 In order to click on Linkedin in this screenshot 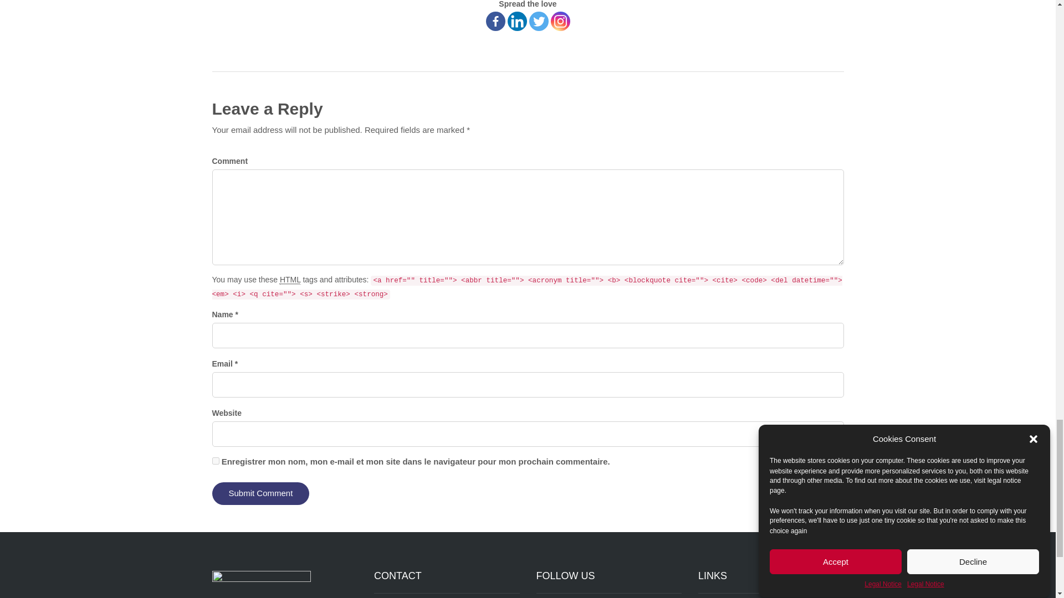, I will do `click(516, 21)`.